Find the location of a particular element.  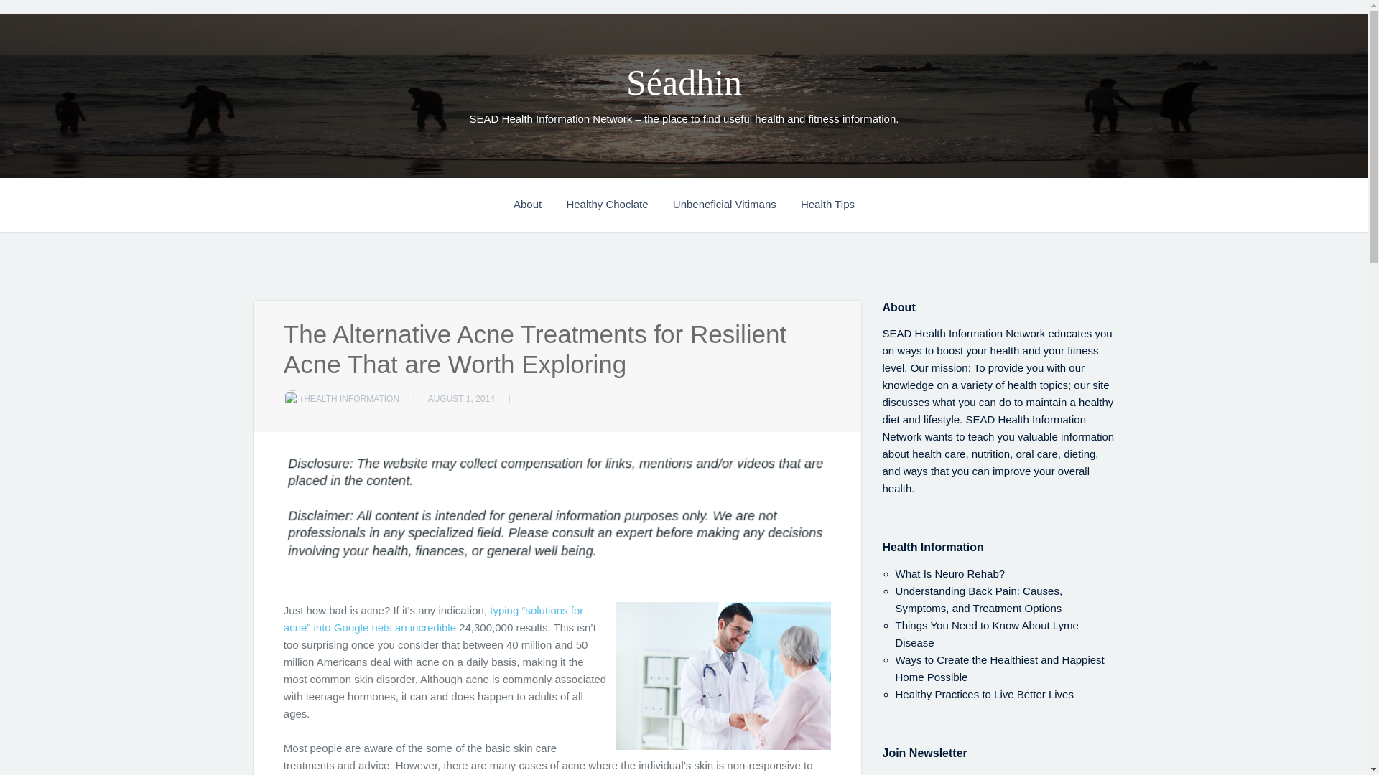

Posts by Health Information is located at coordinates (351, 398).